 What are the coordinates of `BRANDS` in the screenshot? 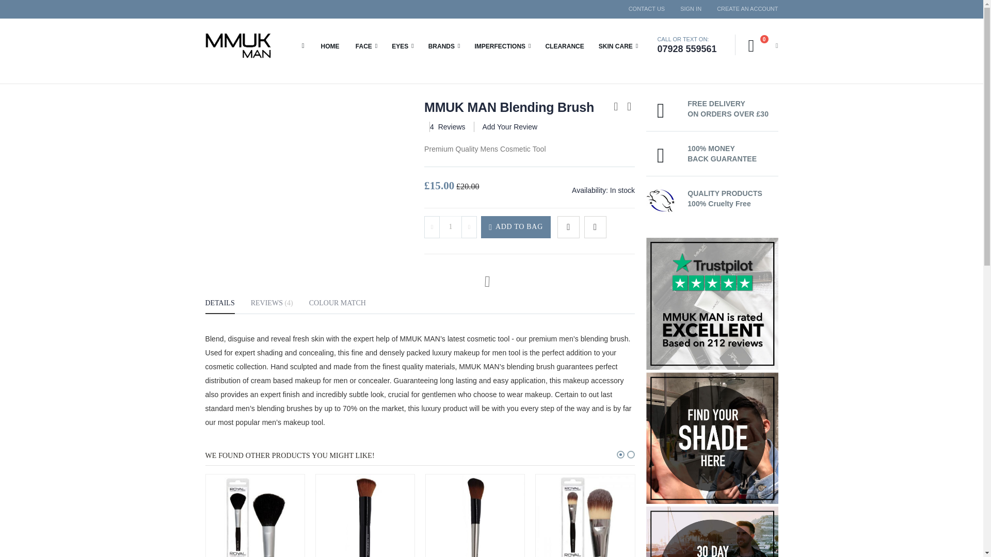 It's located at (330, 46).